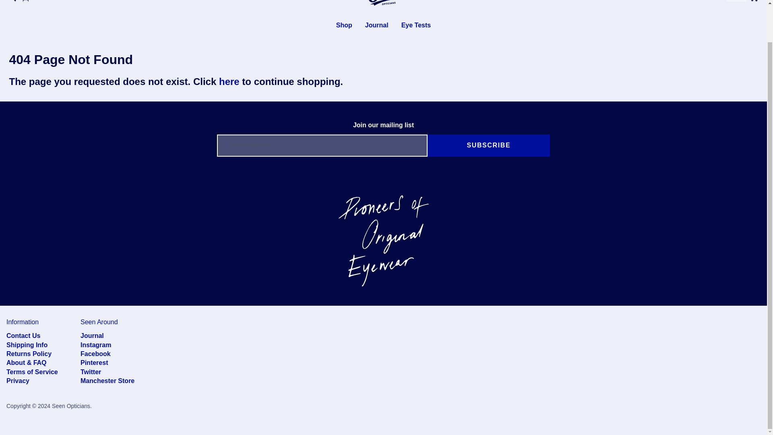 This screenshot has height=435, width=773. I want to click on SUBSCRIBE, so click(488, 145).